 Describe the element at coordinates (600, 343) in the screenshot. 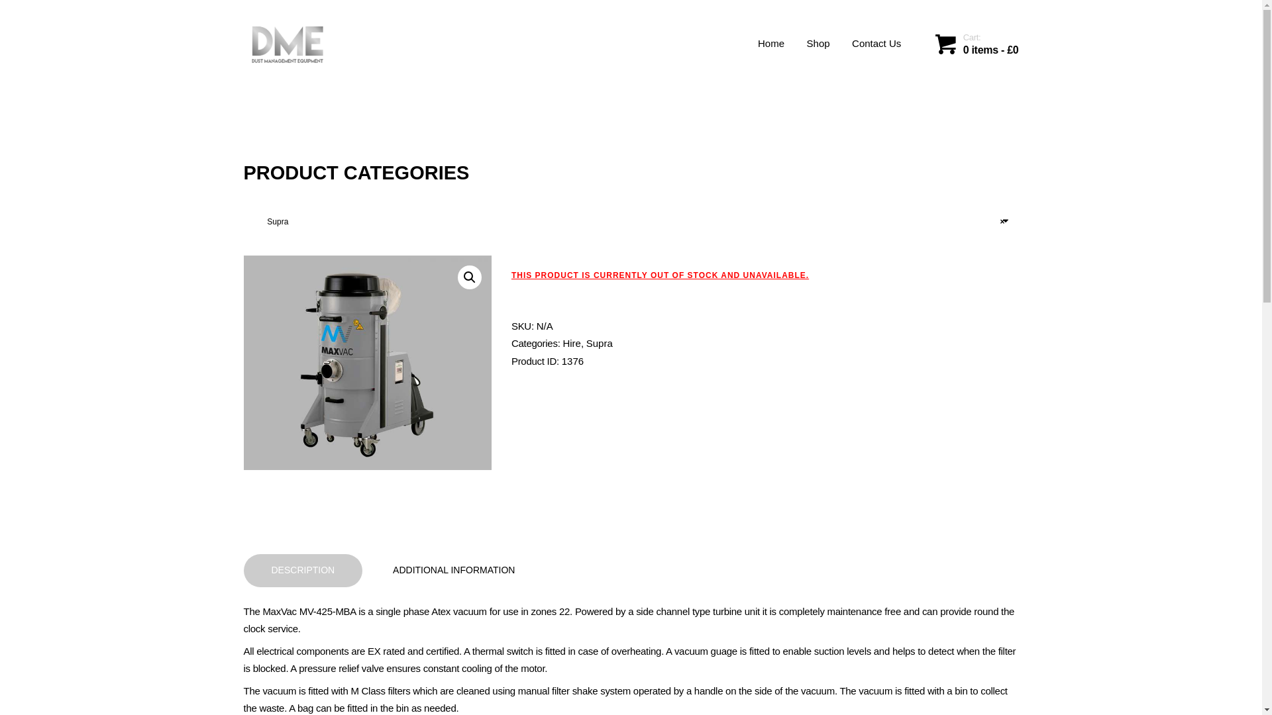

I see `Supra` at that location.